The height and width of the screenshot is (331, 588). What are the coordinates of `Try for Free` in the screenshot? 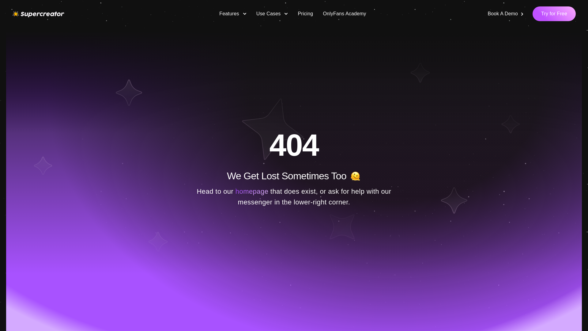 It's located at (554, 13).